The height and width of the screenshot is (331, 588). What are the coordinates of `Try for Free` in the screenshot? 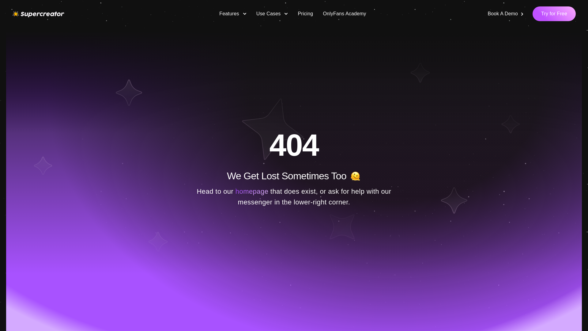 It's located at (554, 13).